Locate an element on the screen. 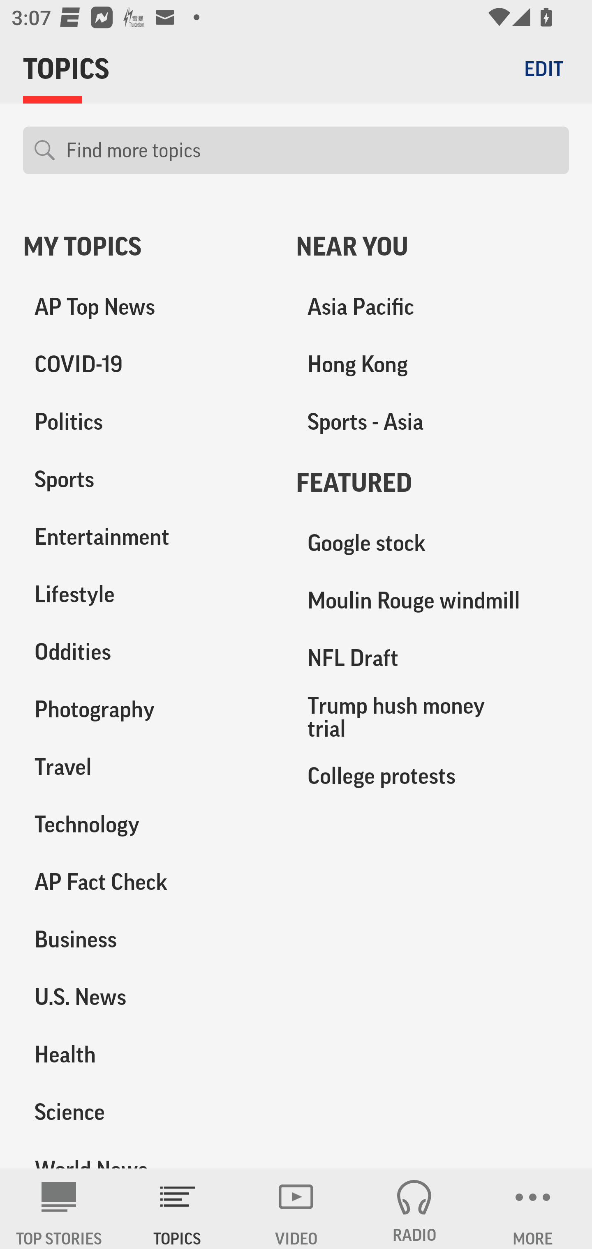 The width and height of the screenshot is (592, 1249). Find more topics is located at coordinates (312, 150).